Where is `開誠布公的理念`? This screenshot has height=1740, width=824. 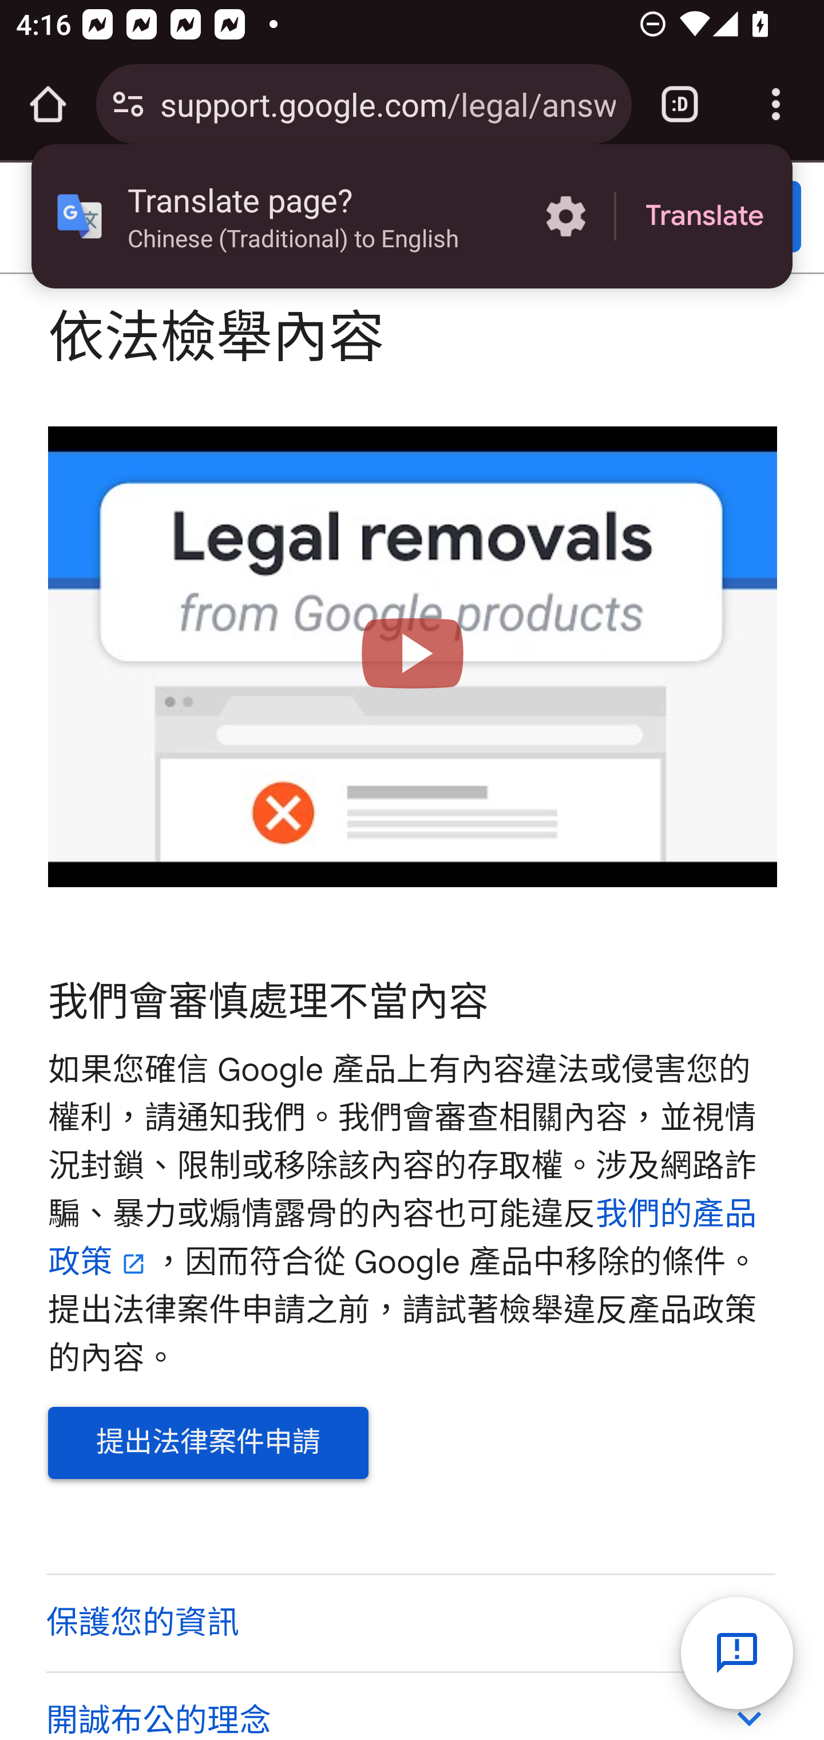 開誠布公的理念 is located at coordinates (410, 1705).